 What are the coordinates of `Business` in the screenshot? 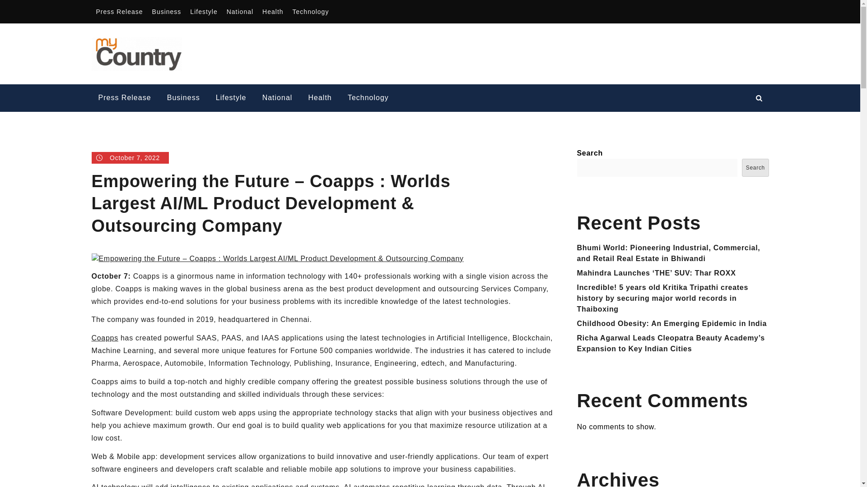 It's located at (167, 12).